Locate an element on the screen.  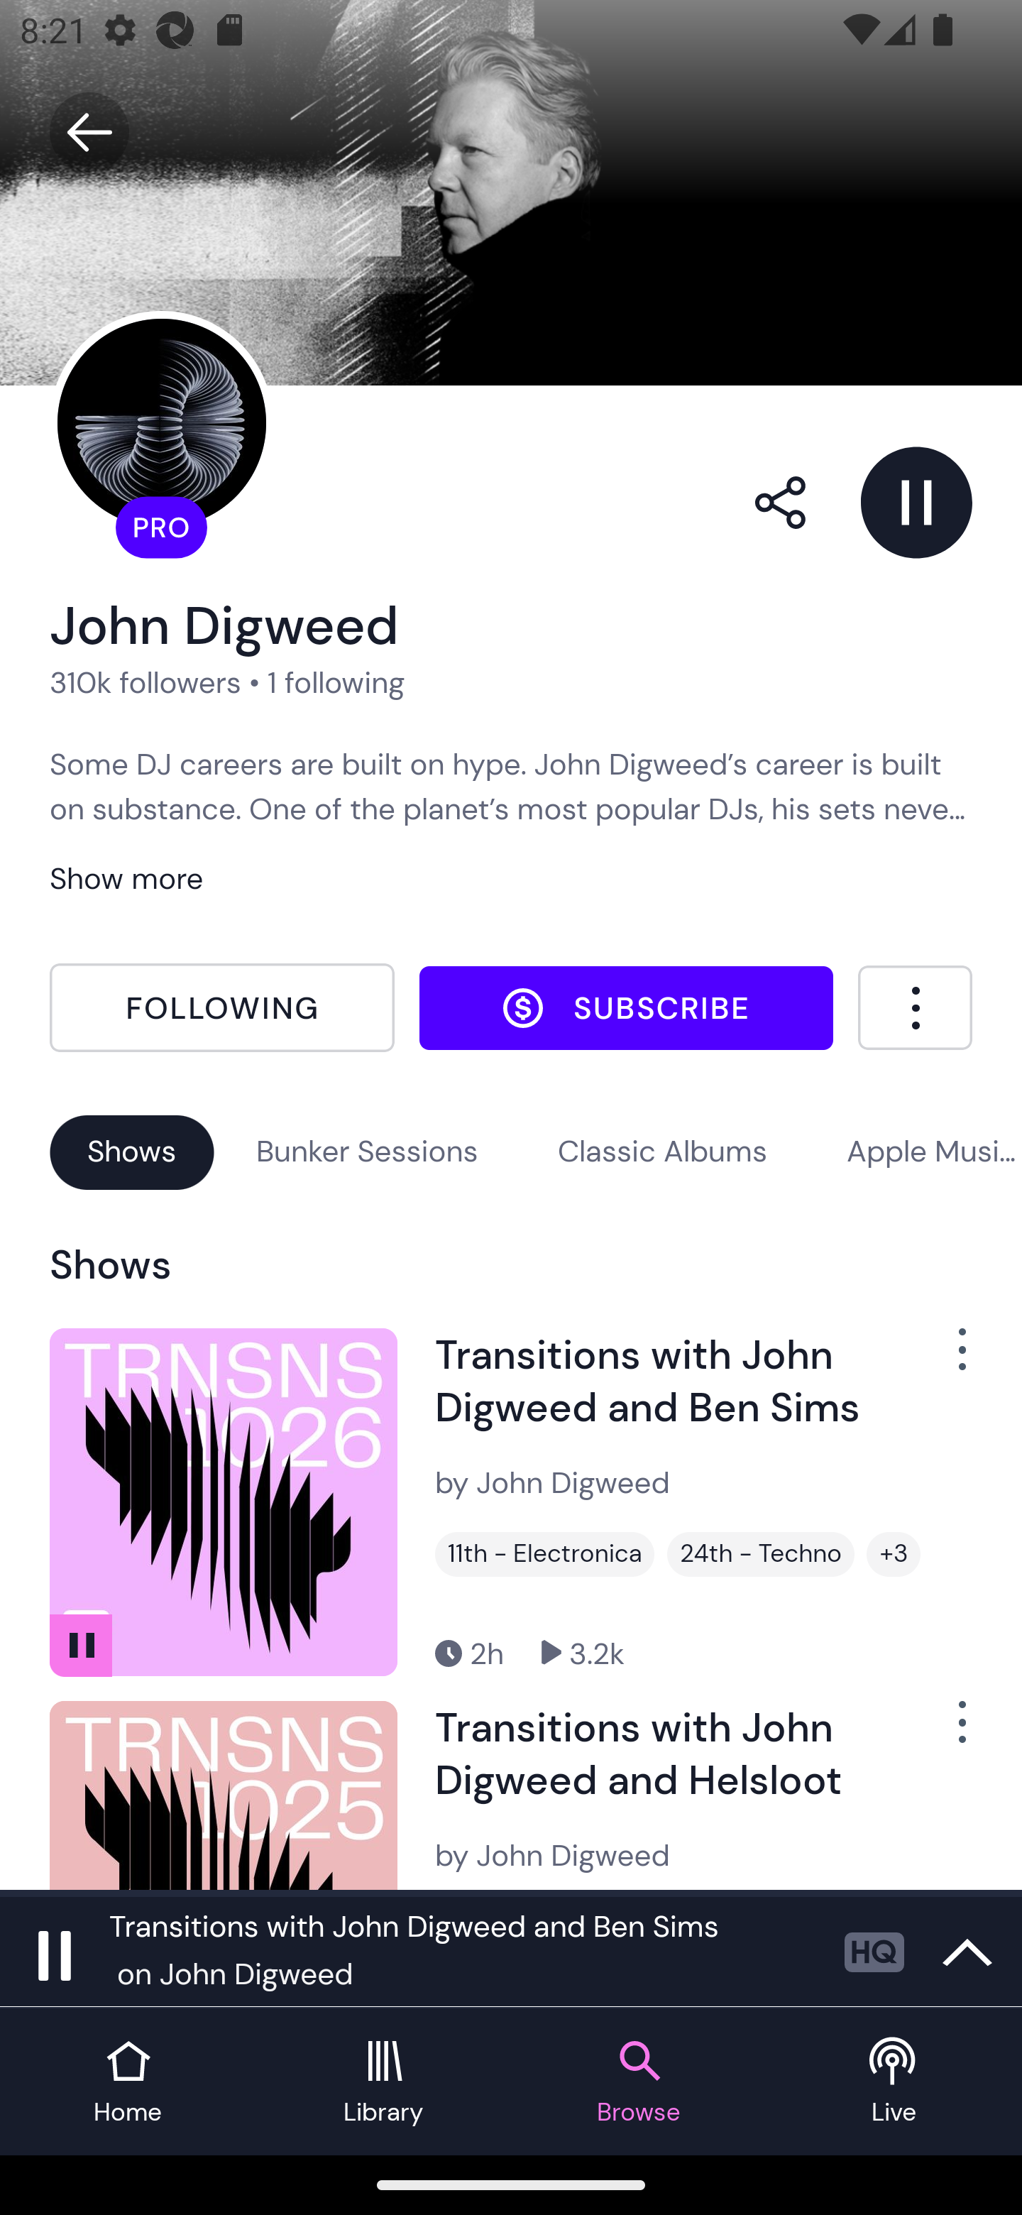
24th - Techno is located at coordinates (761, 1555).